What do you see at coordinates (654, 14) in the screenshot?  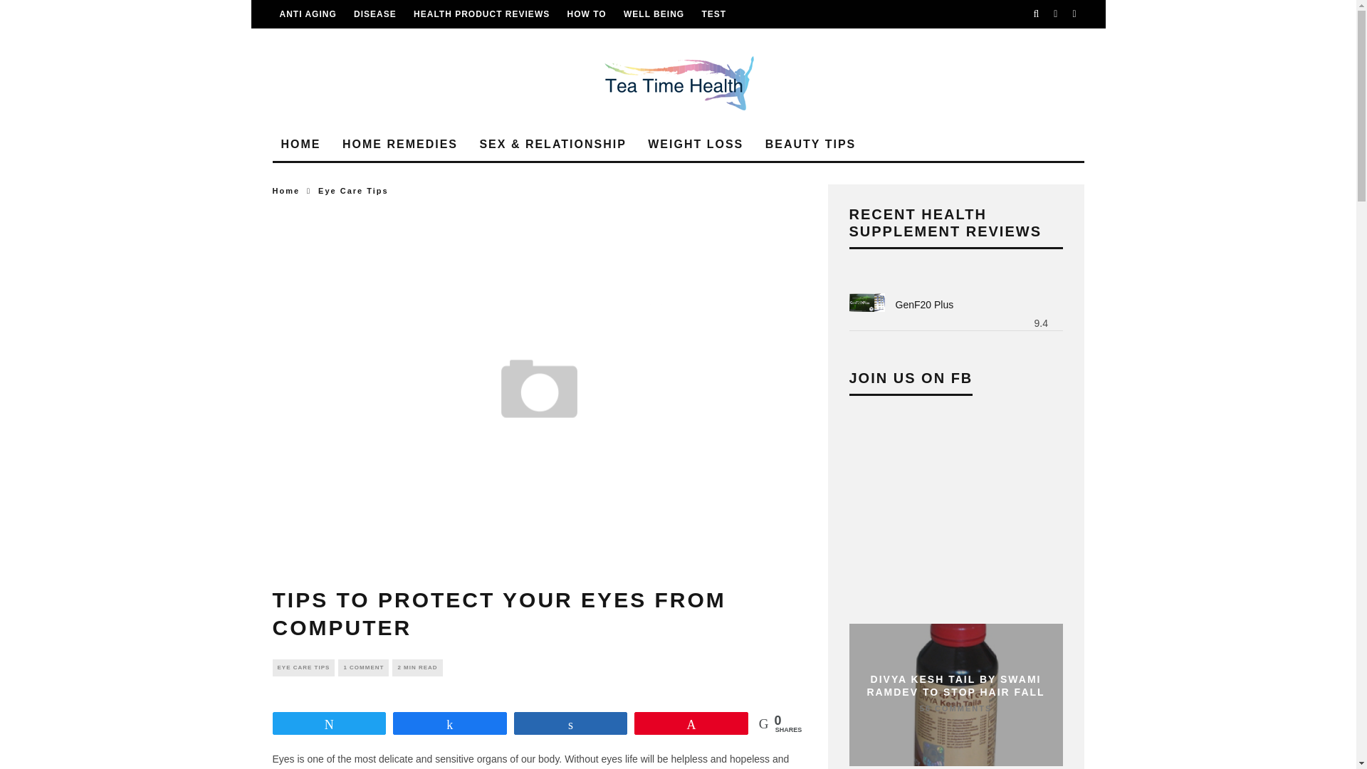 I see `WELL BEING` at bounding box center [654, 14].